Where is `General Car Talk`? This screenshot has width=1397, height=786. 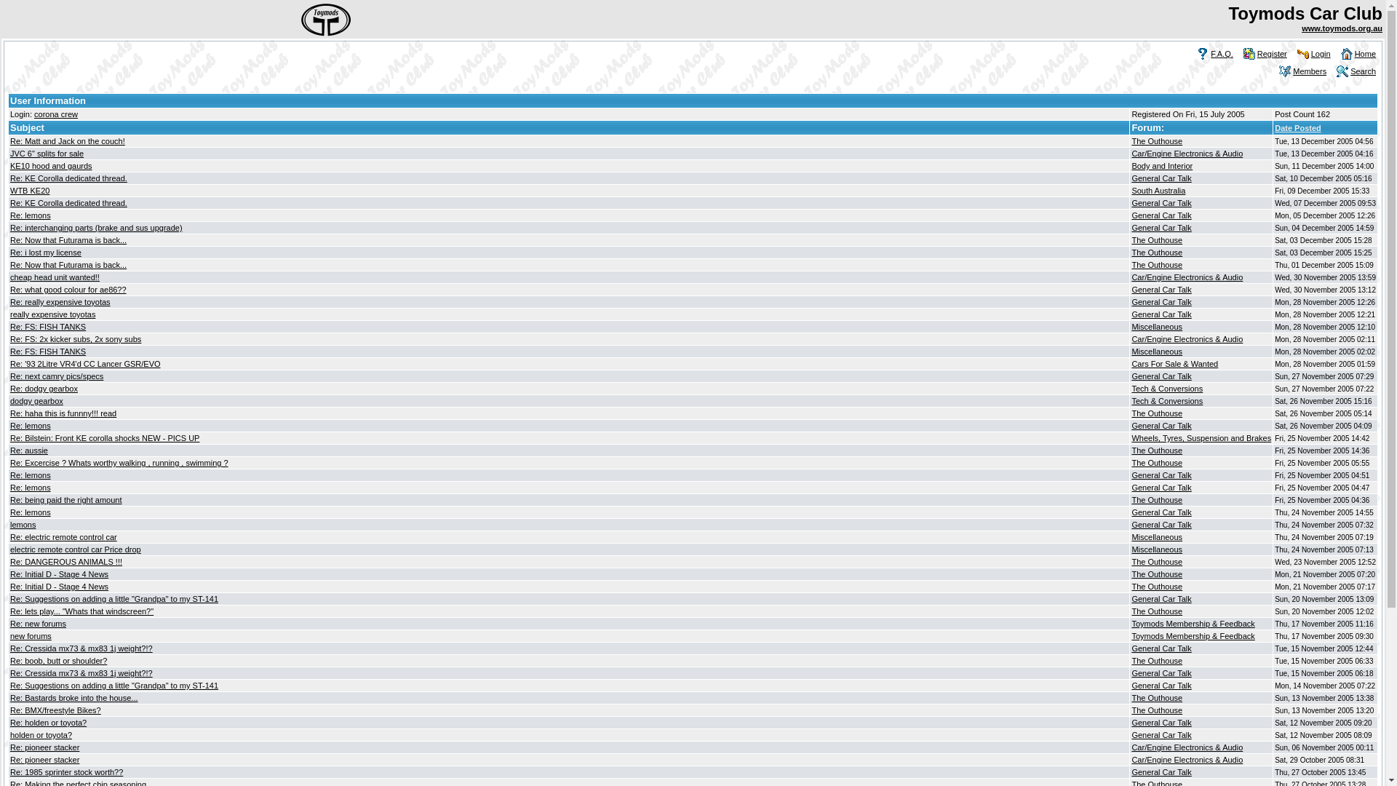
General Car Talk is located at coordinates (1161, 302).